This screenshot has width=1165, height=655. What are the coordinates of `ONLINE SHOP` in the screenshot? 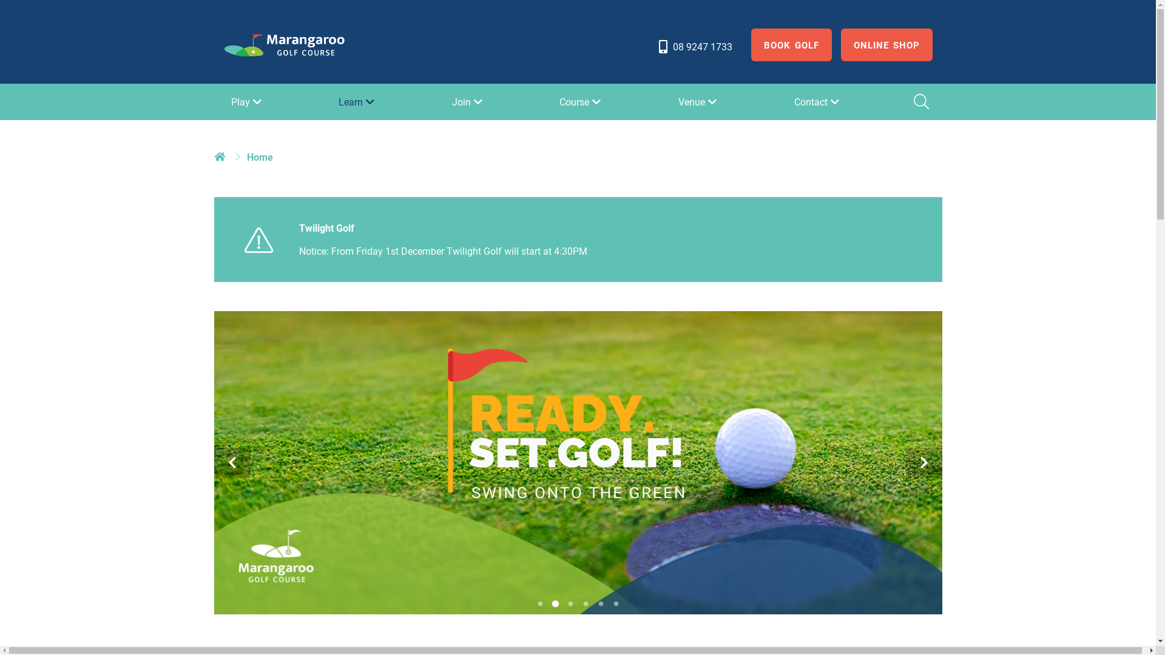 It's located at (887, 45).